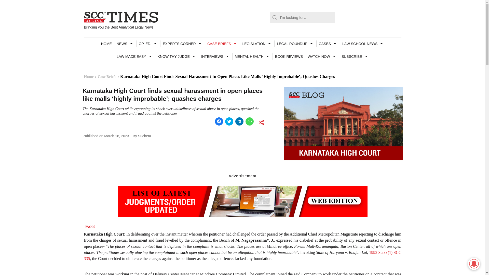 The height and width of the screenshot is (275, 489). What do you see at coordinates (222, 44) in the screenshot?
I see `CASE BRIEFS` at bounding box center [222, 44].